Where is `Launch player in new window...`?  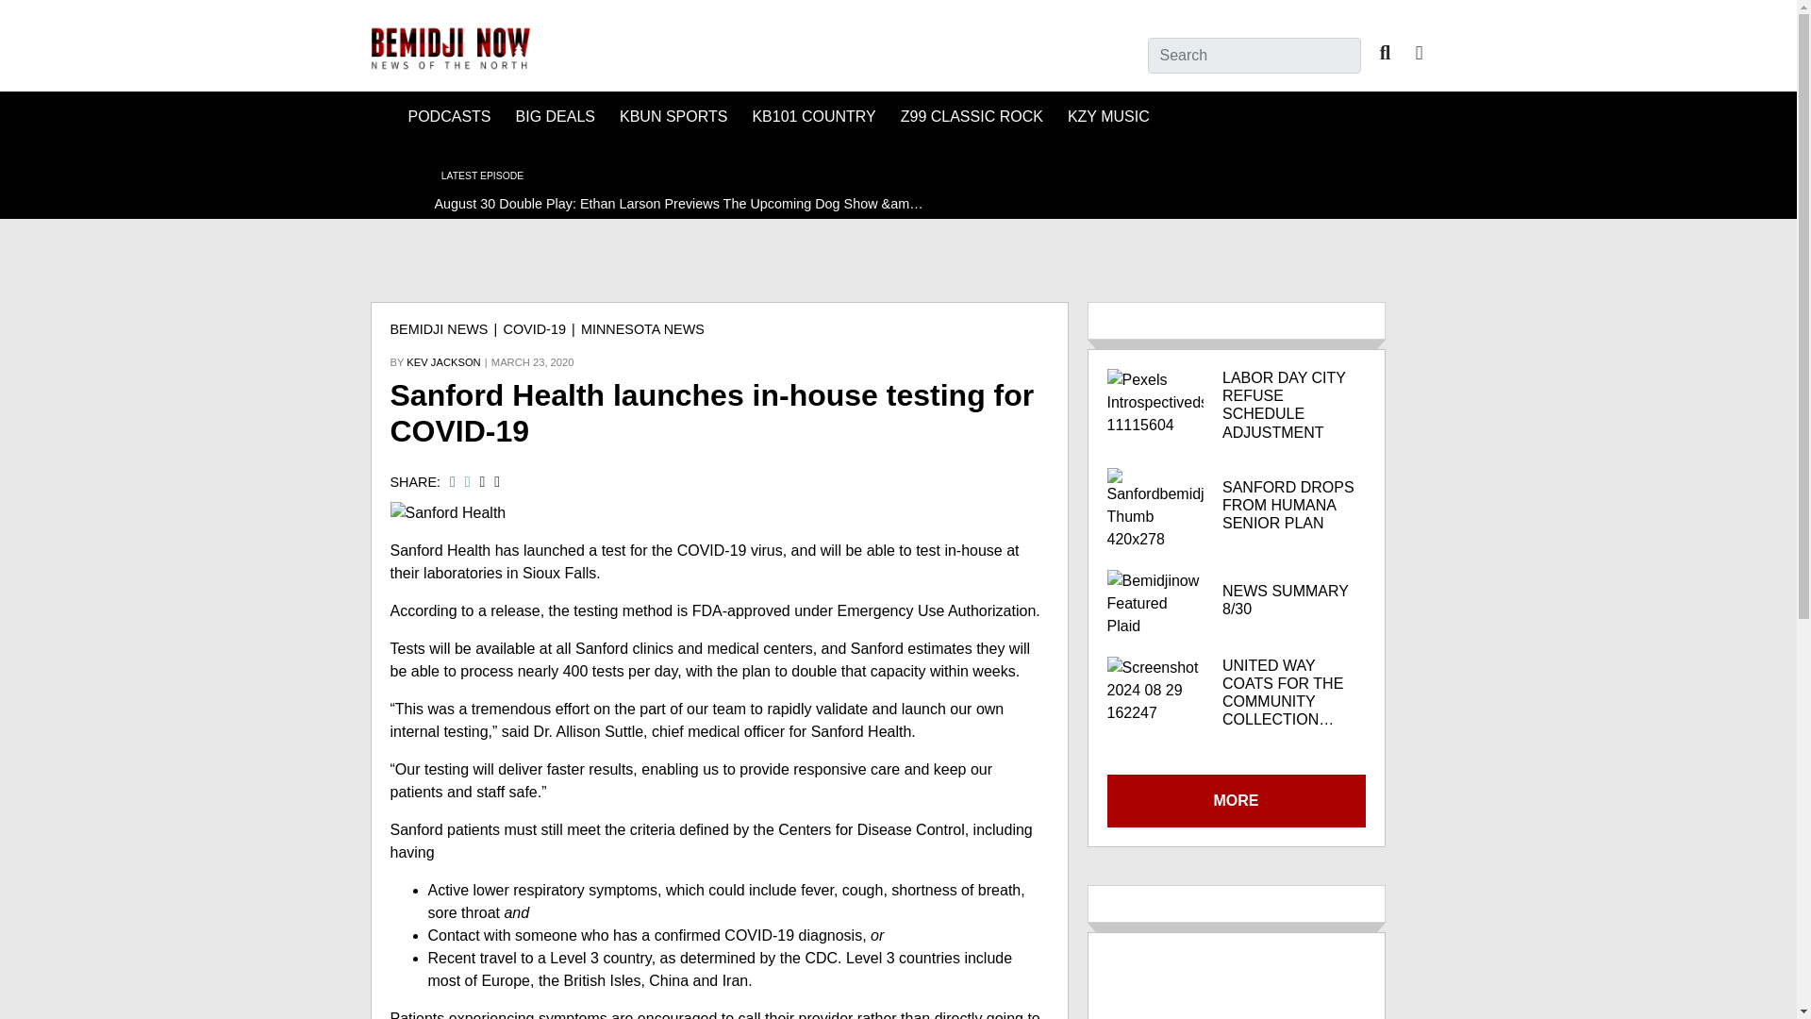 Launch player in new window... is located at coordinates (651, 183).